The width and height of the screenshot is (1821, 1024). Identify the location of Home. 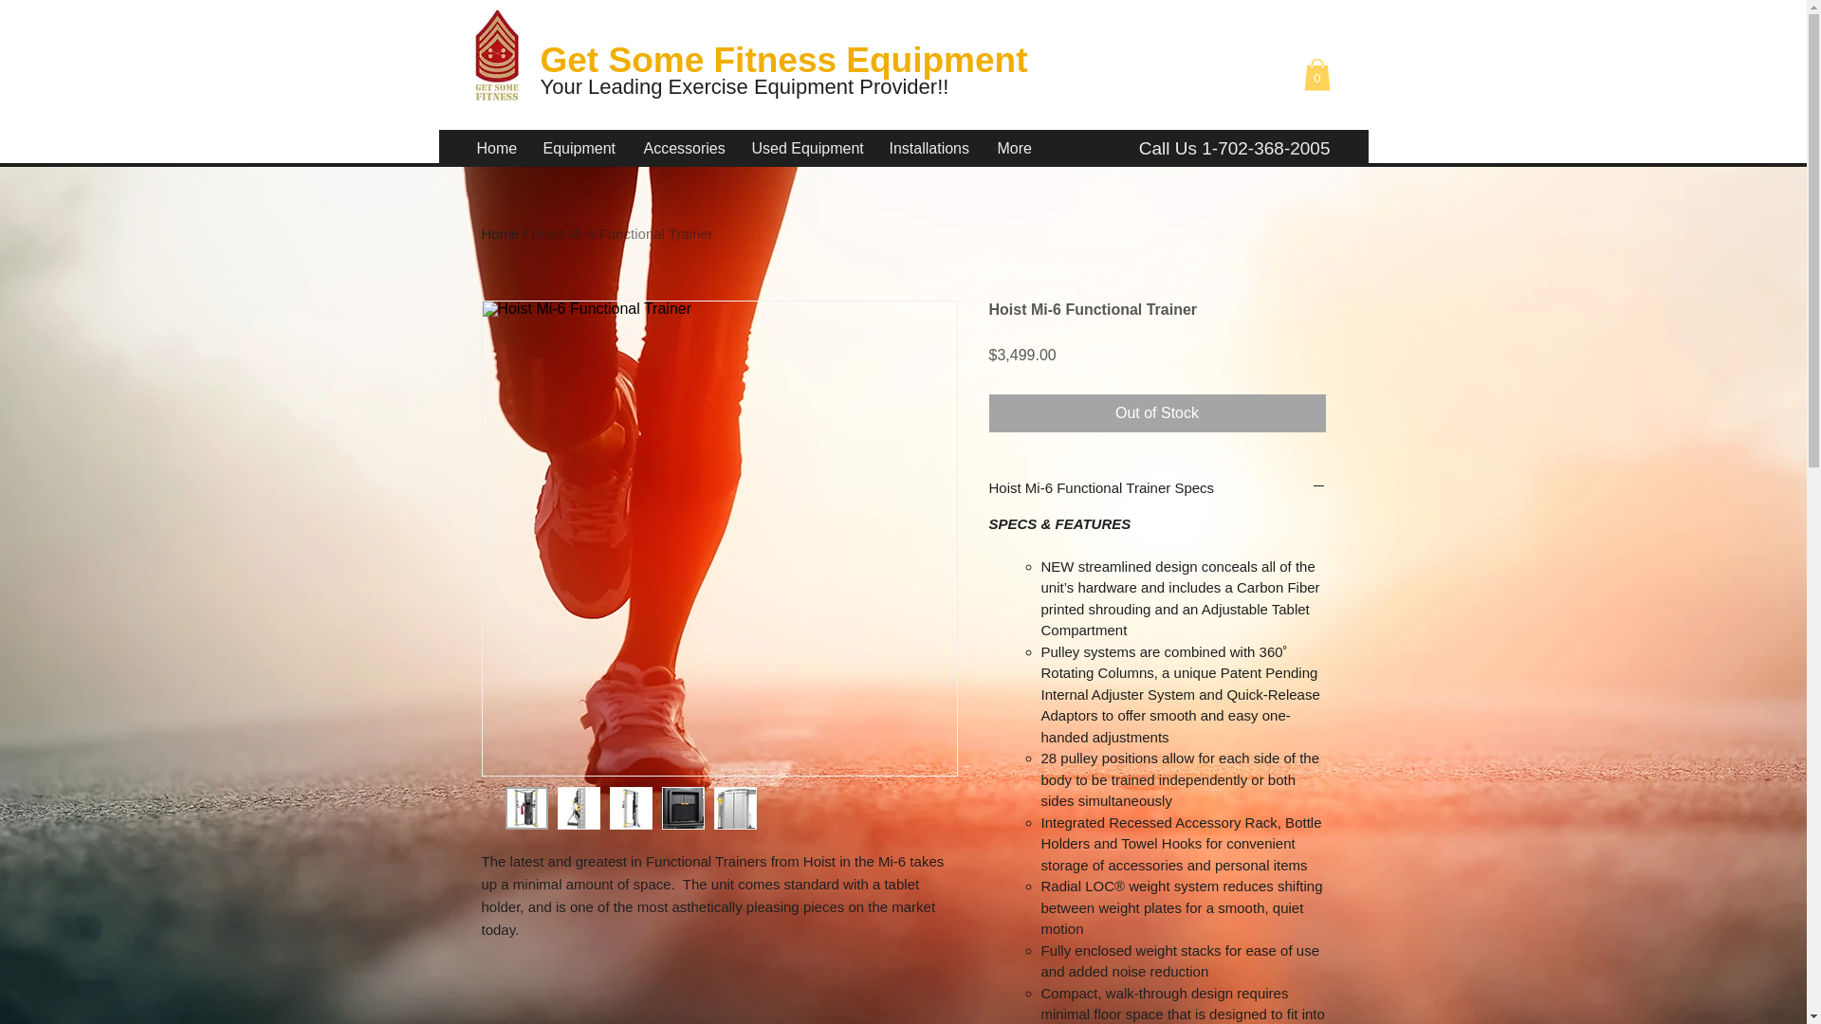
(495, 148).